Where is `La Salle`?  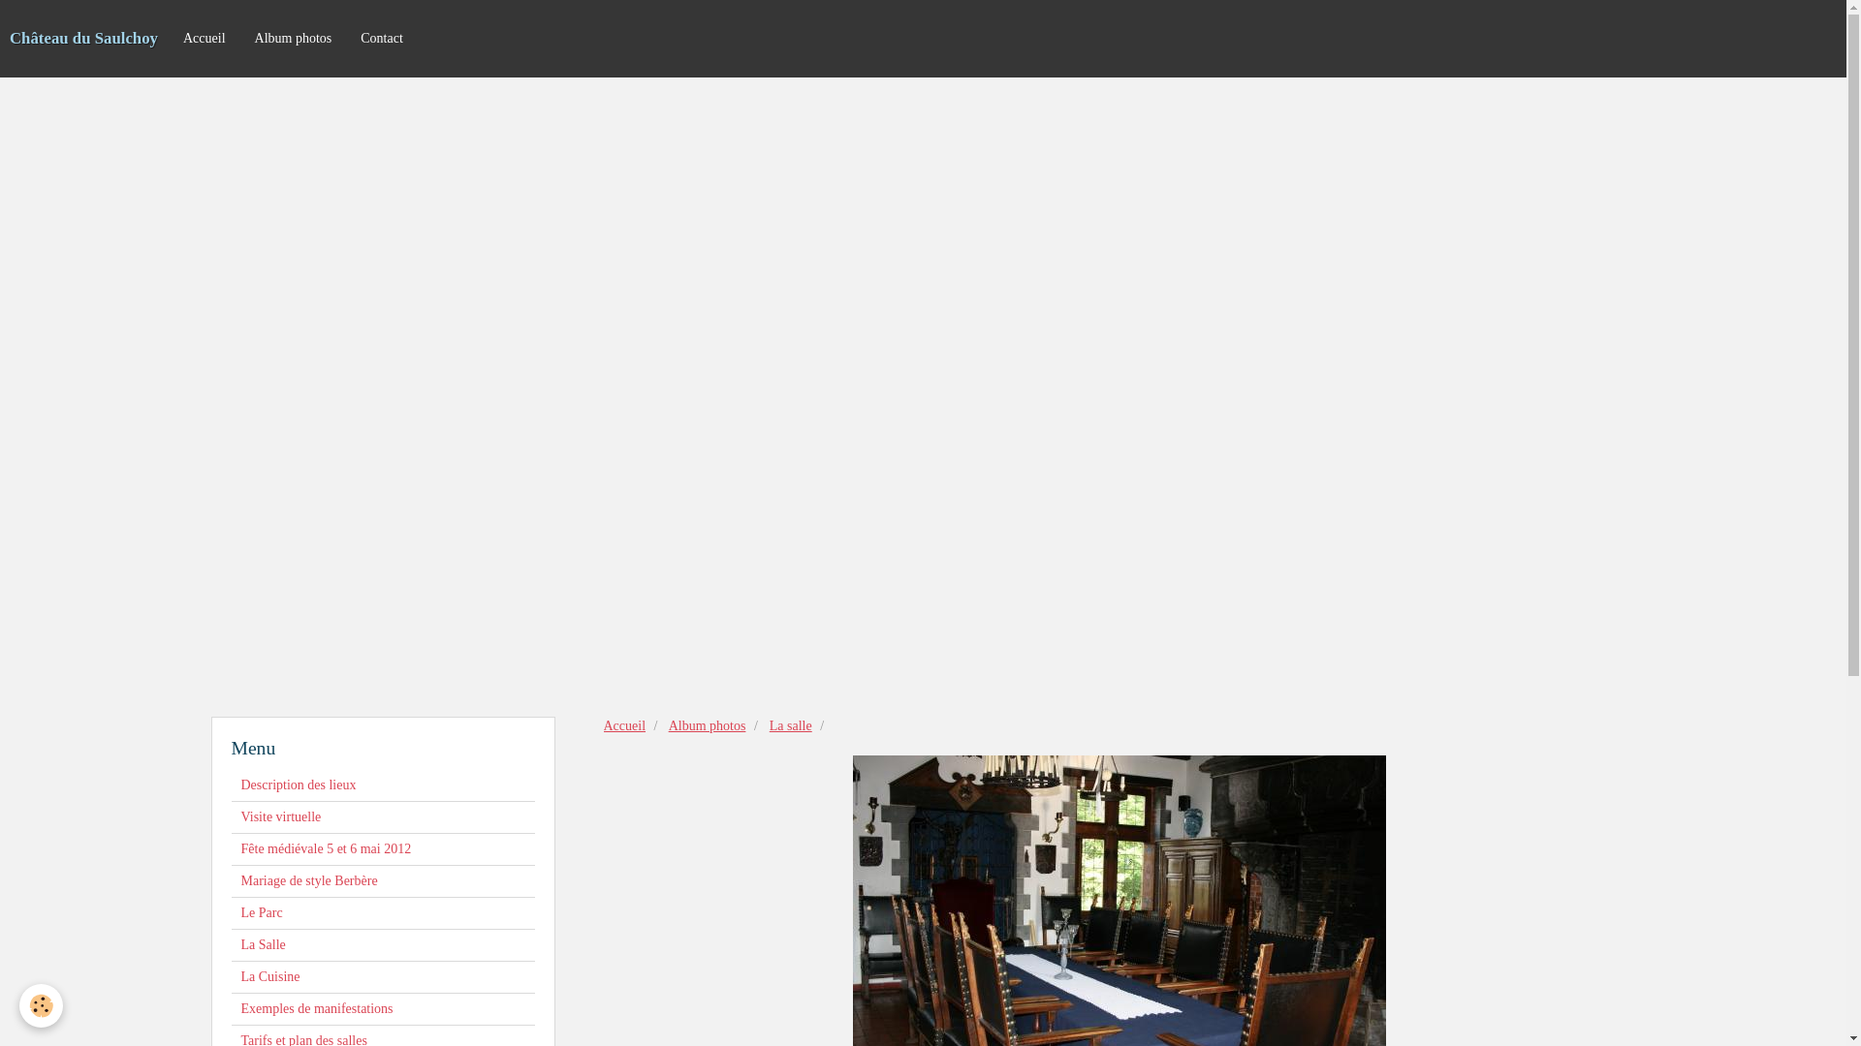
La Salle is located at coordinates (382, 945).